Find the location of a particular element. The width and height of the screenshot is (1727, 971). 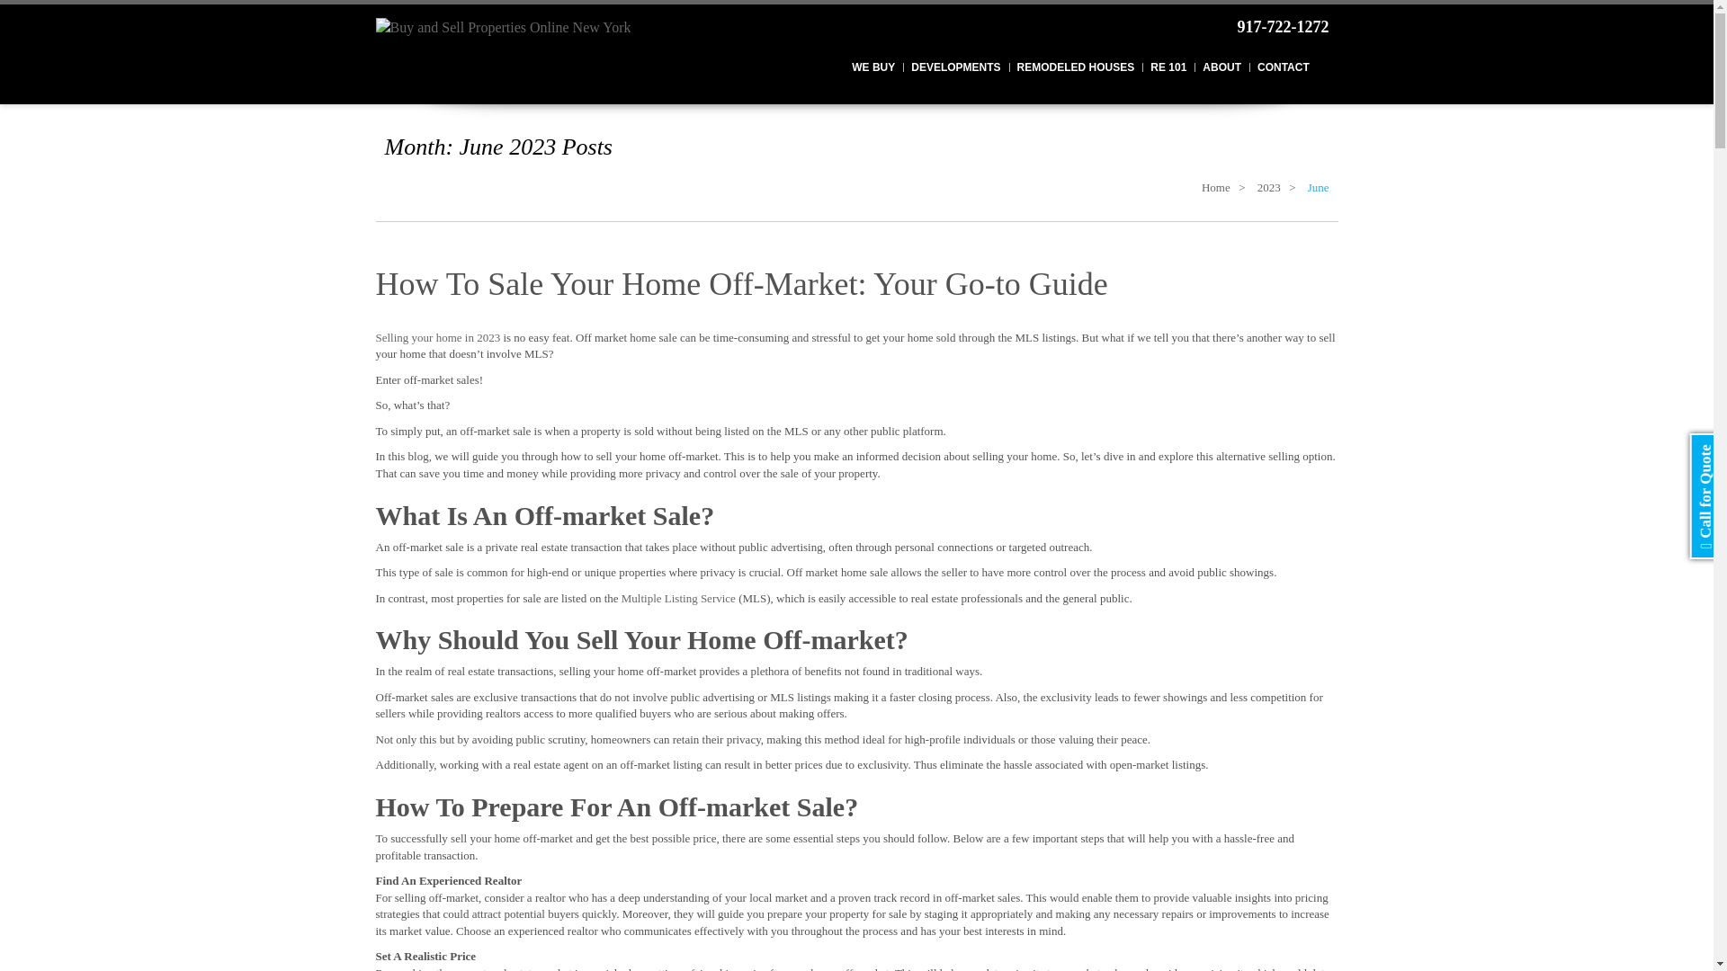

DEVELOPMENTS is located at coordinates (955, 68).